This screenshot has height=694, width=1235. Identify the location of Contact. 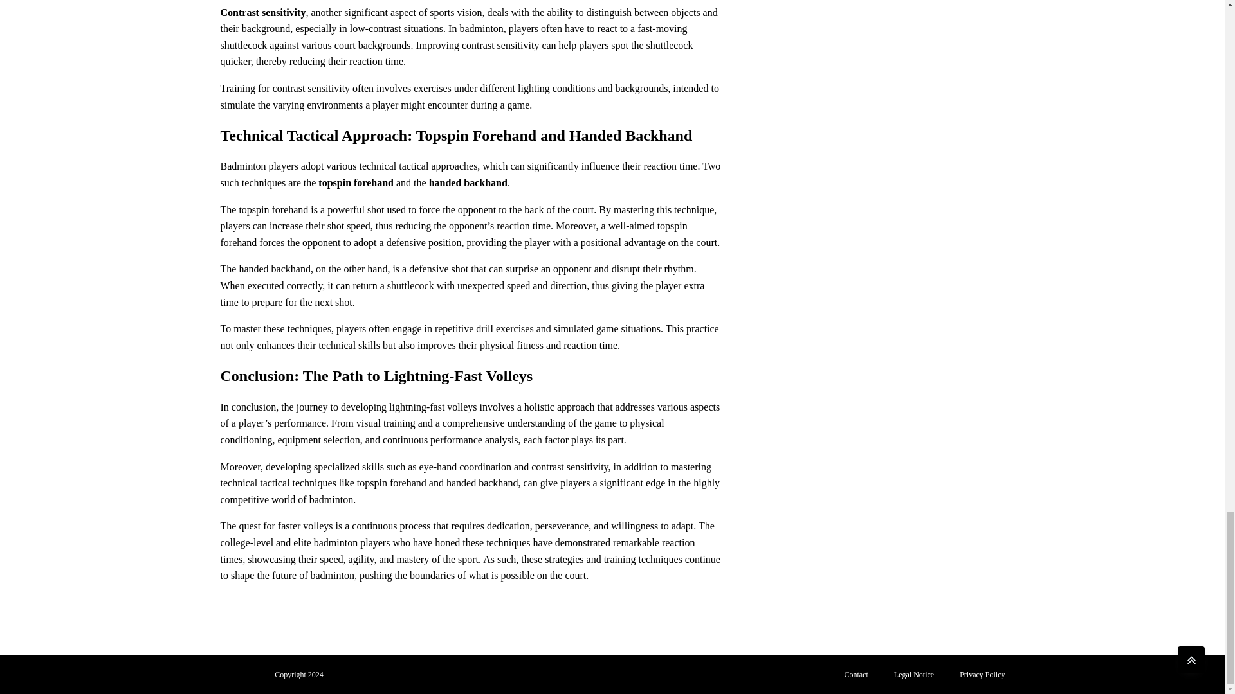
(856, 675).